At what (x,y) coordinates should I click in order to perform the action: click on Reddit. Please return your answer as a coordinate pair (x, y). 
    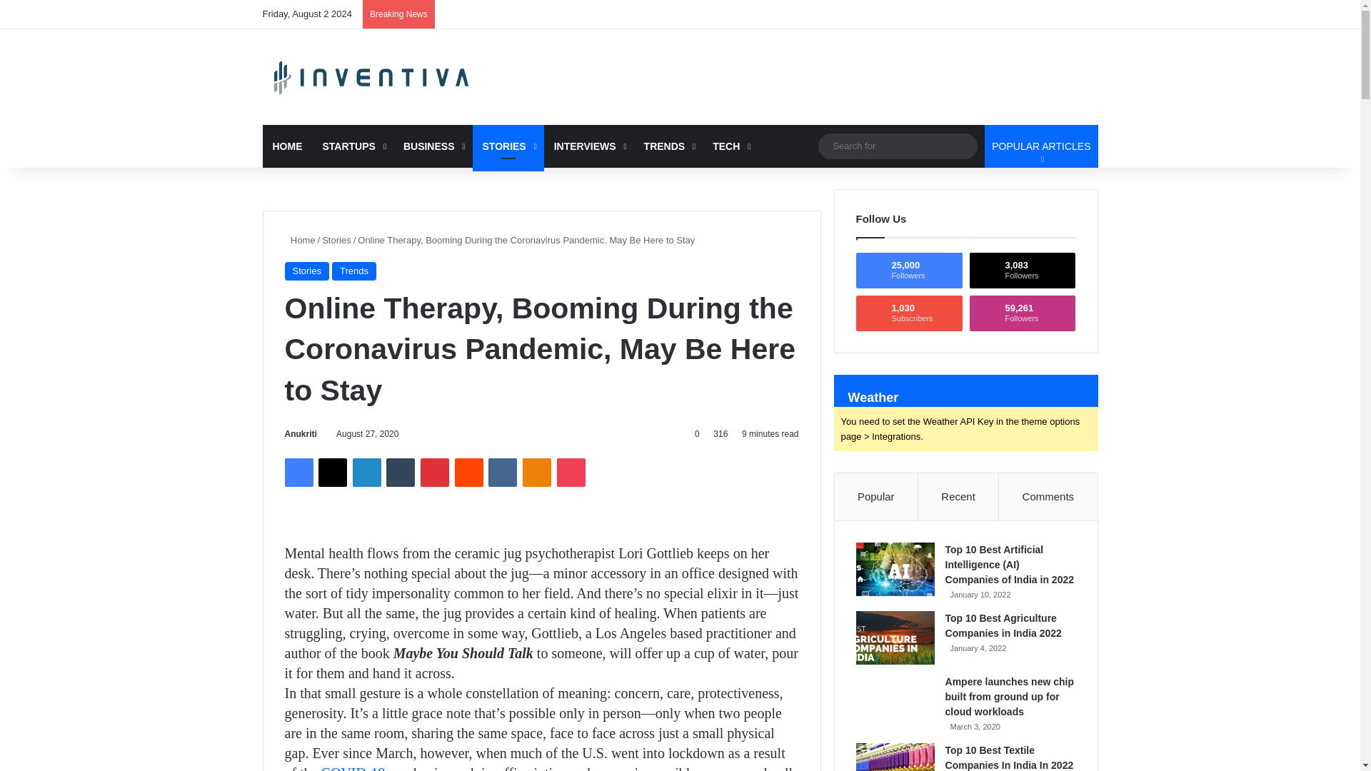
    Looking at the image, I should click on (469, 472).